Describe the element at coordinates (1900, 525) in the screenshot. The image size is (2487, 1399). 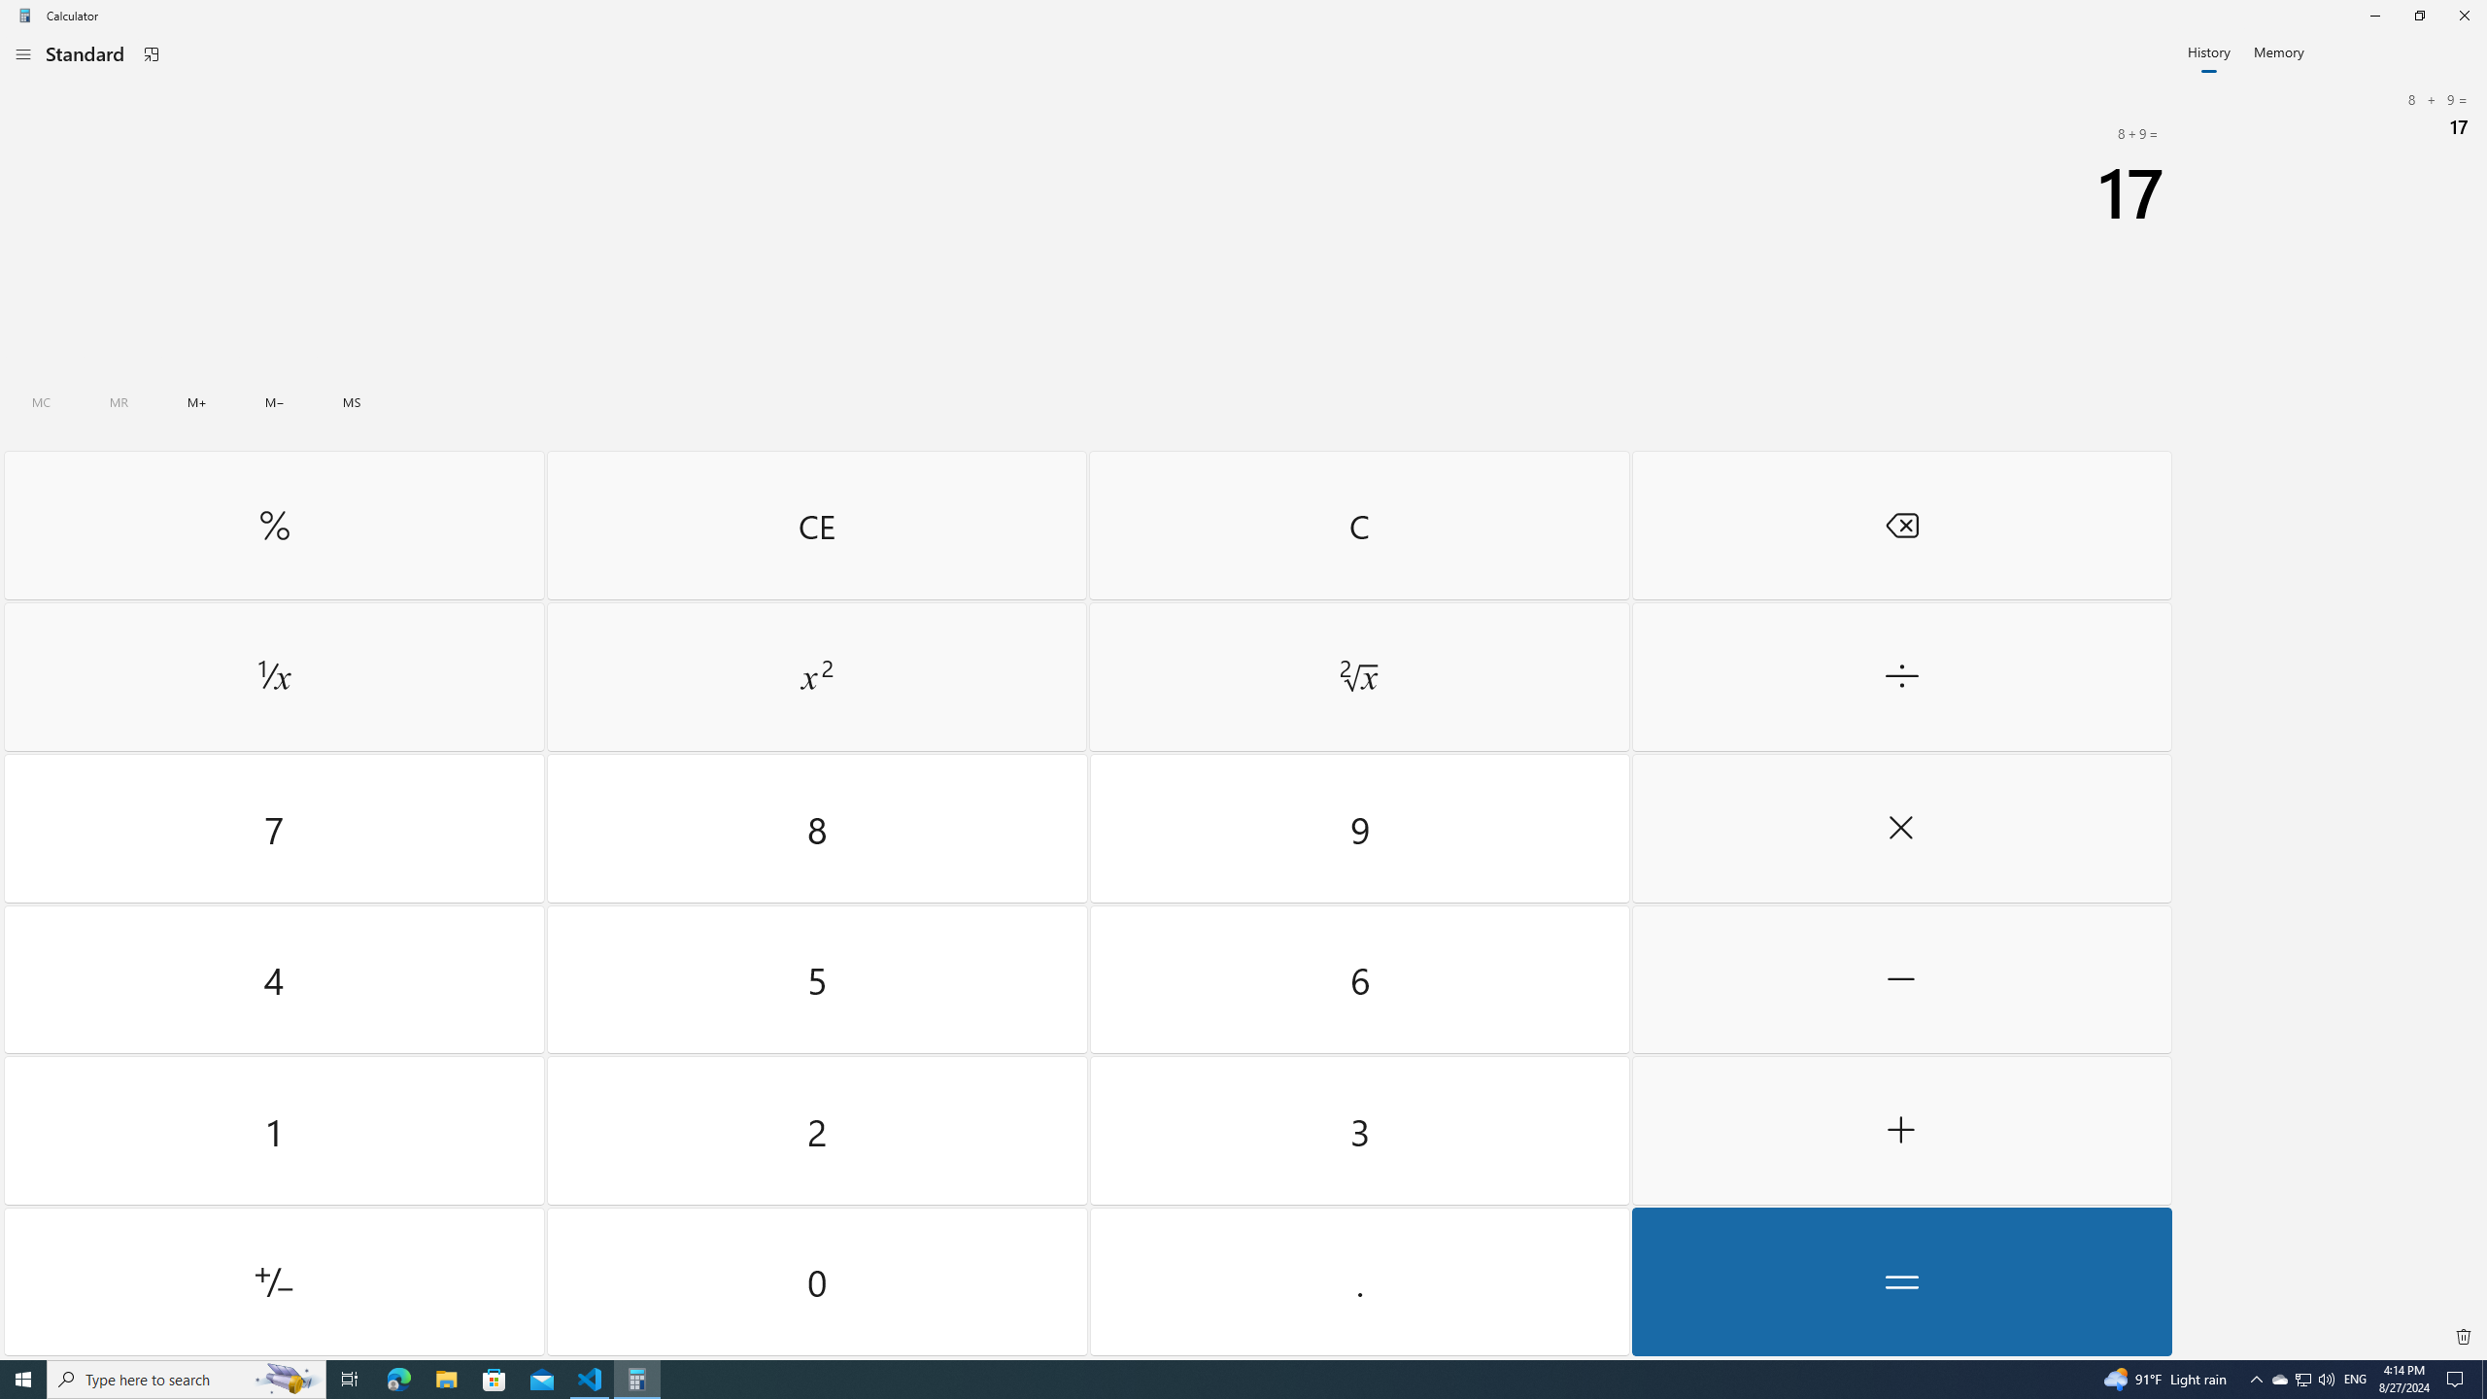
I see `Backspace` at that location.